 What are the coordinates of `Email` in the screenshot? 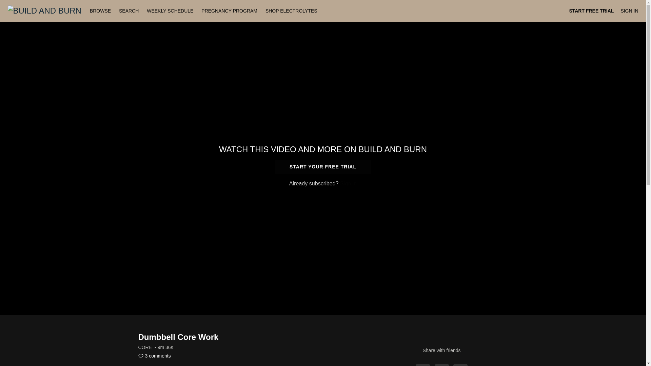 It's located at (460, 365).